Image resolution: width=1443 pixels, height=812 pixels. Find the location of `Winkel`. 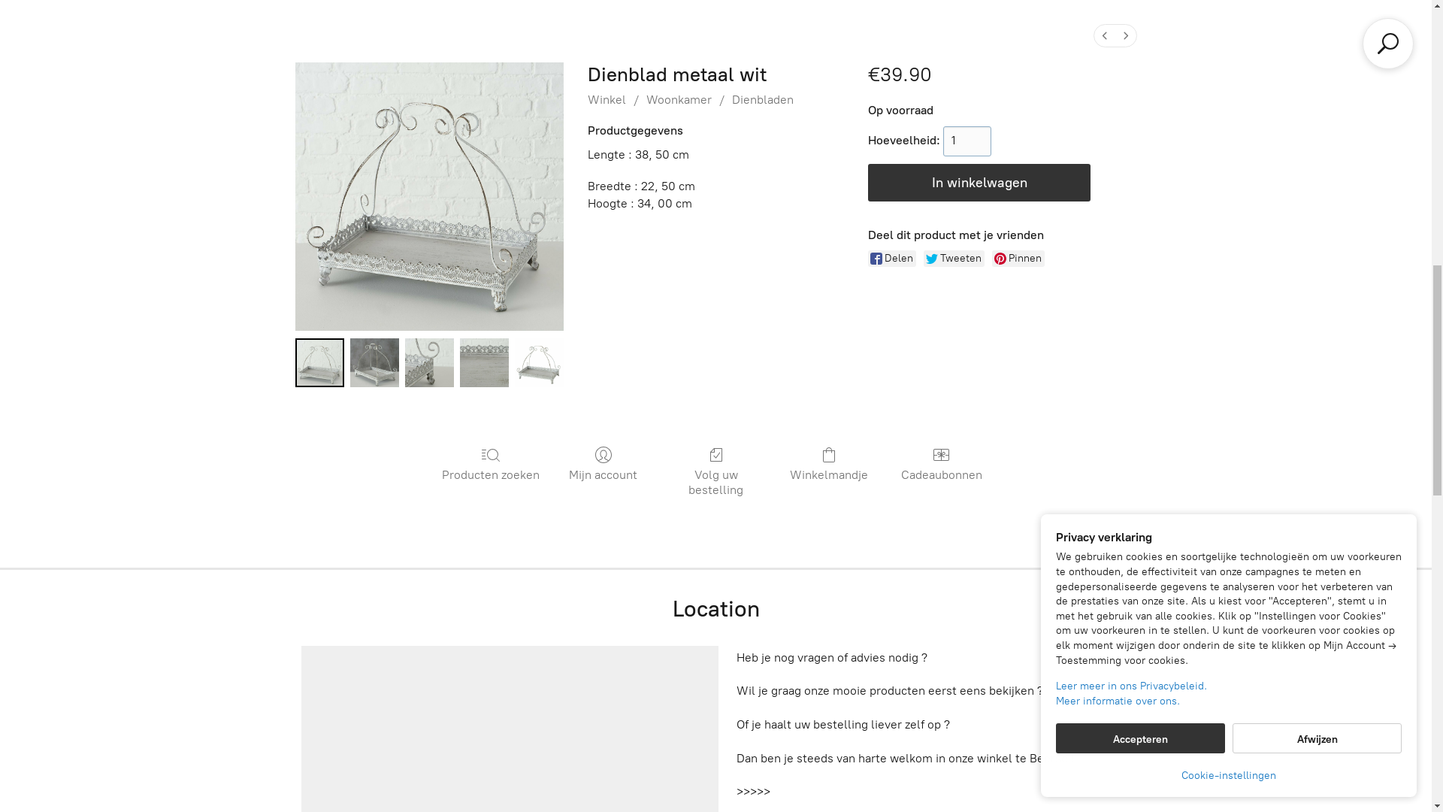

Winkel is located at coordinates (50, 29).